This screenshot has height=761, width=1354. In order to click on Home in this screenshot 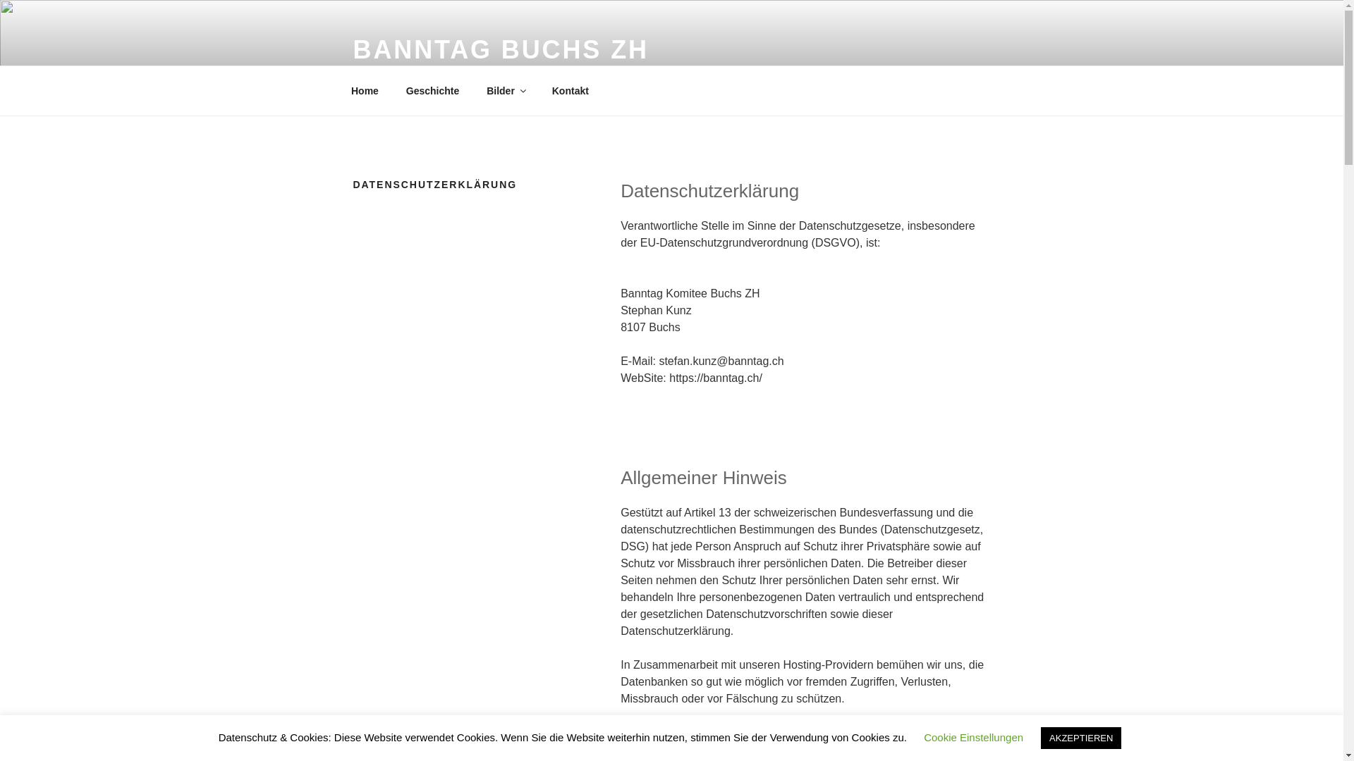, I will do `click(365, 90)`.